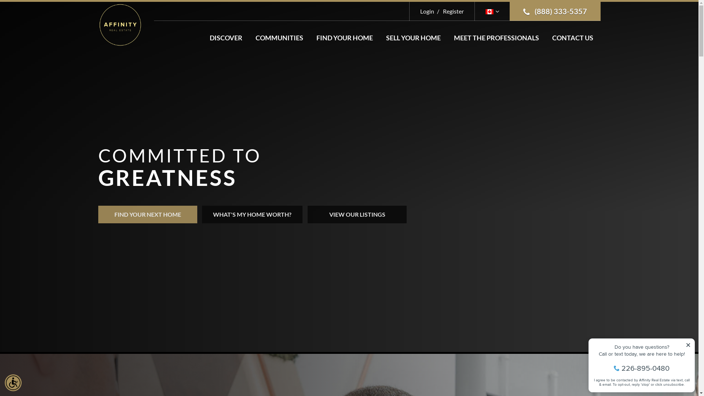 The width and height of the screenshot is (704, 396). Describe the element at coordinates (492, 11) in the screenshot. I see `Select Language` at that location.